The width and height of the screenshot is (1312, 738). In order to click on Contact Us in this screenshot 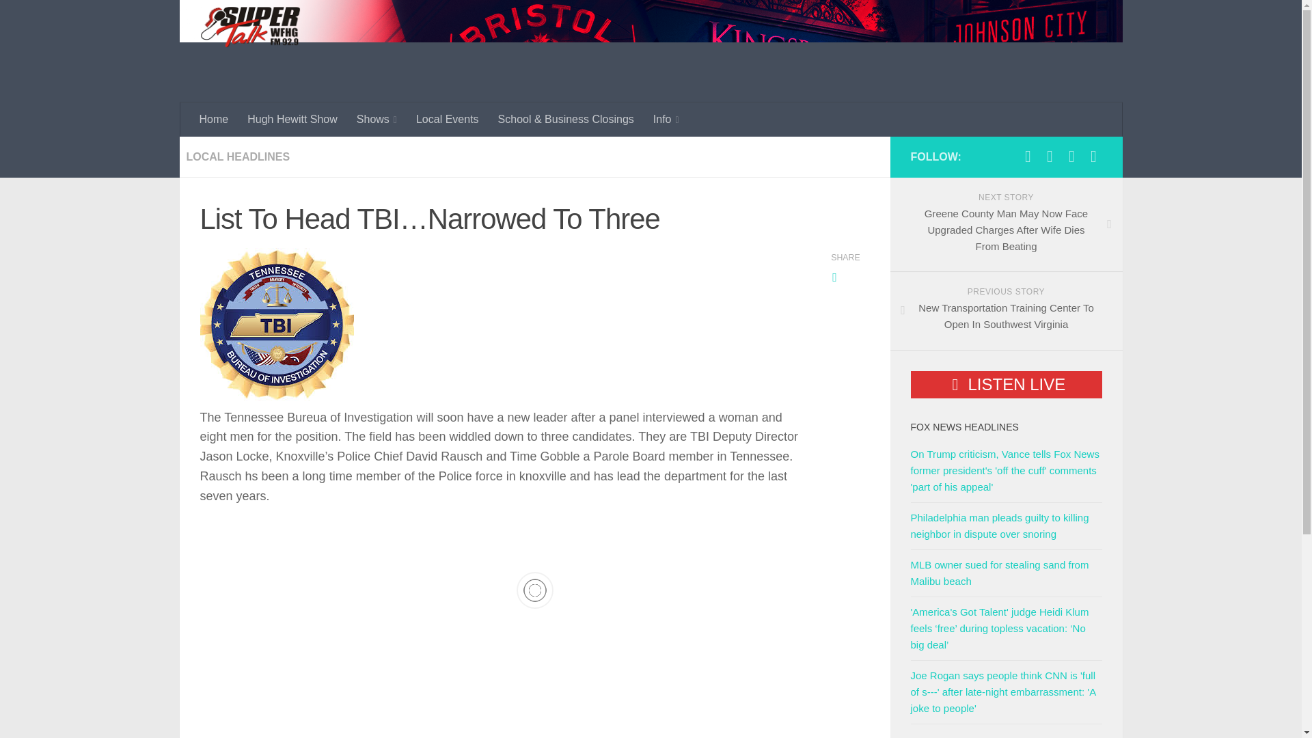, I will do `click(1071, 156)`.